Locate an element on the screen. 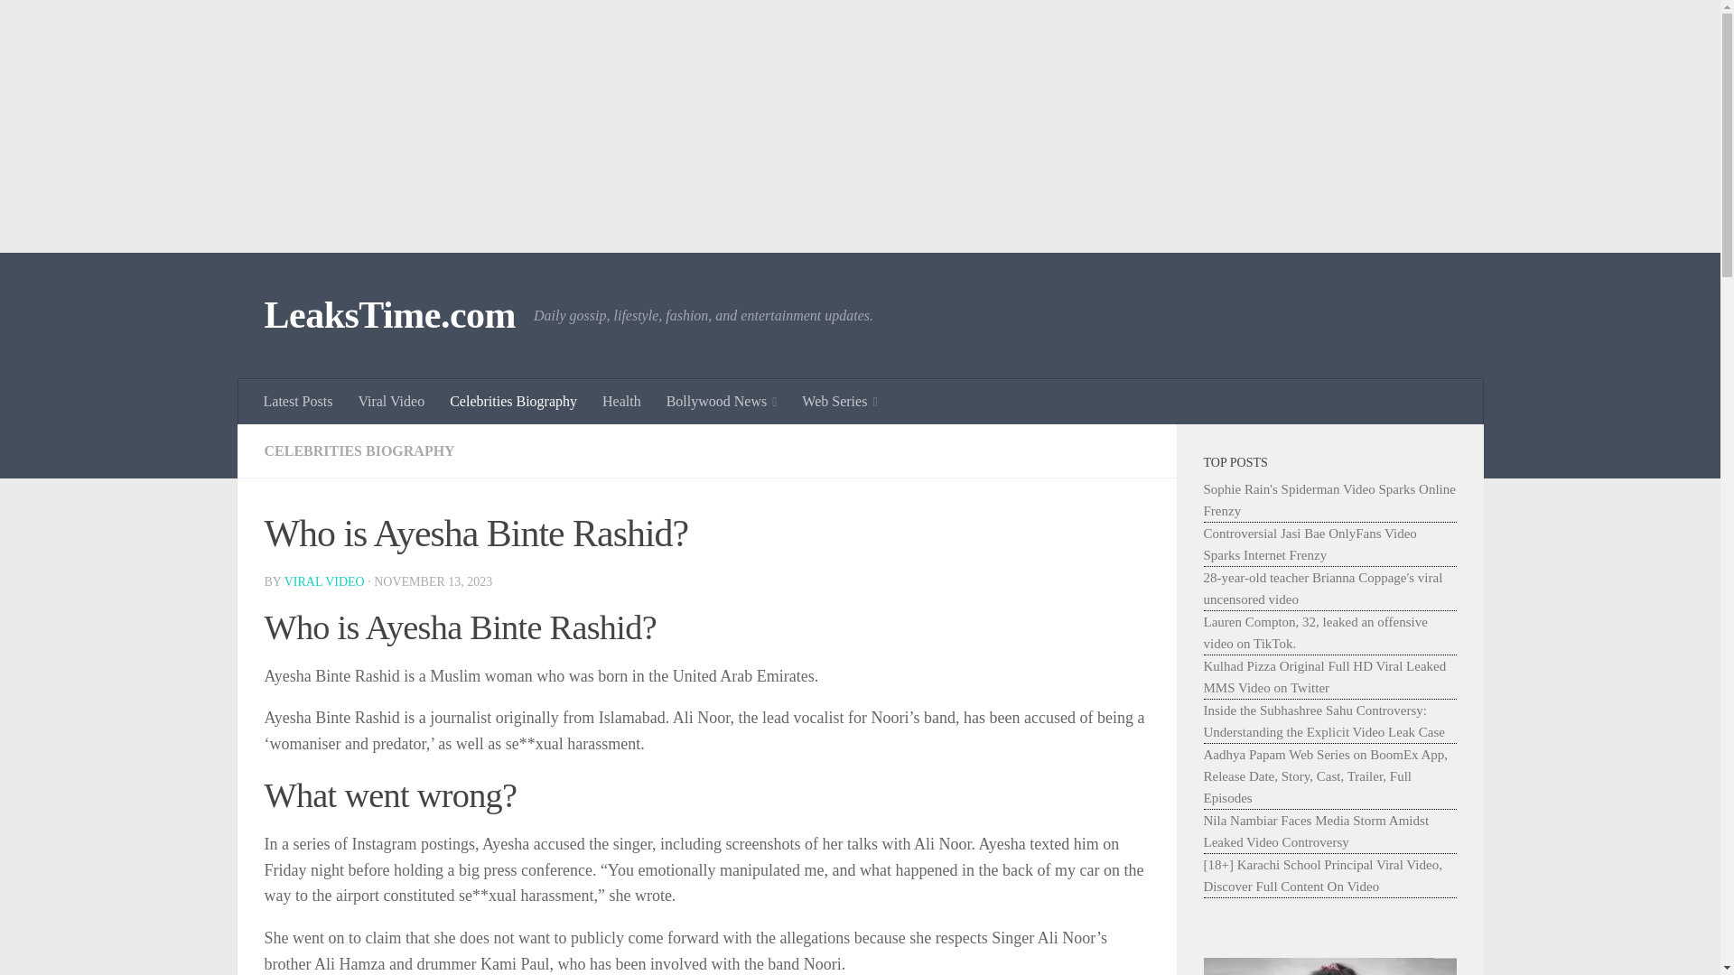 Image resolution: width=1734 pixels, height=975 pixels. Bollywood News is located at coordinates (722, 401).